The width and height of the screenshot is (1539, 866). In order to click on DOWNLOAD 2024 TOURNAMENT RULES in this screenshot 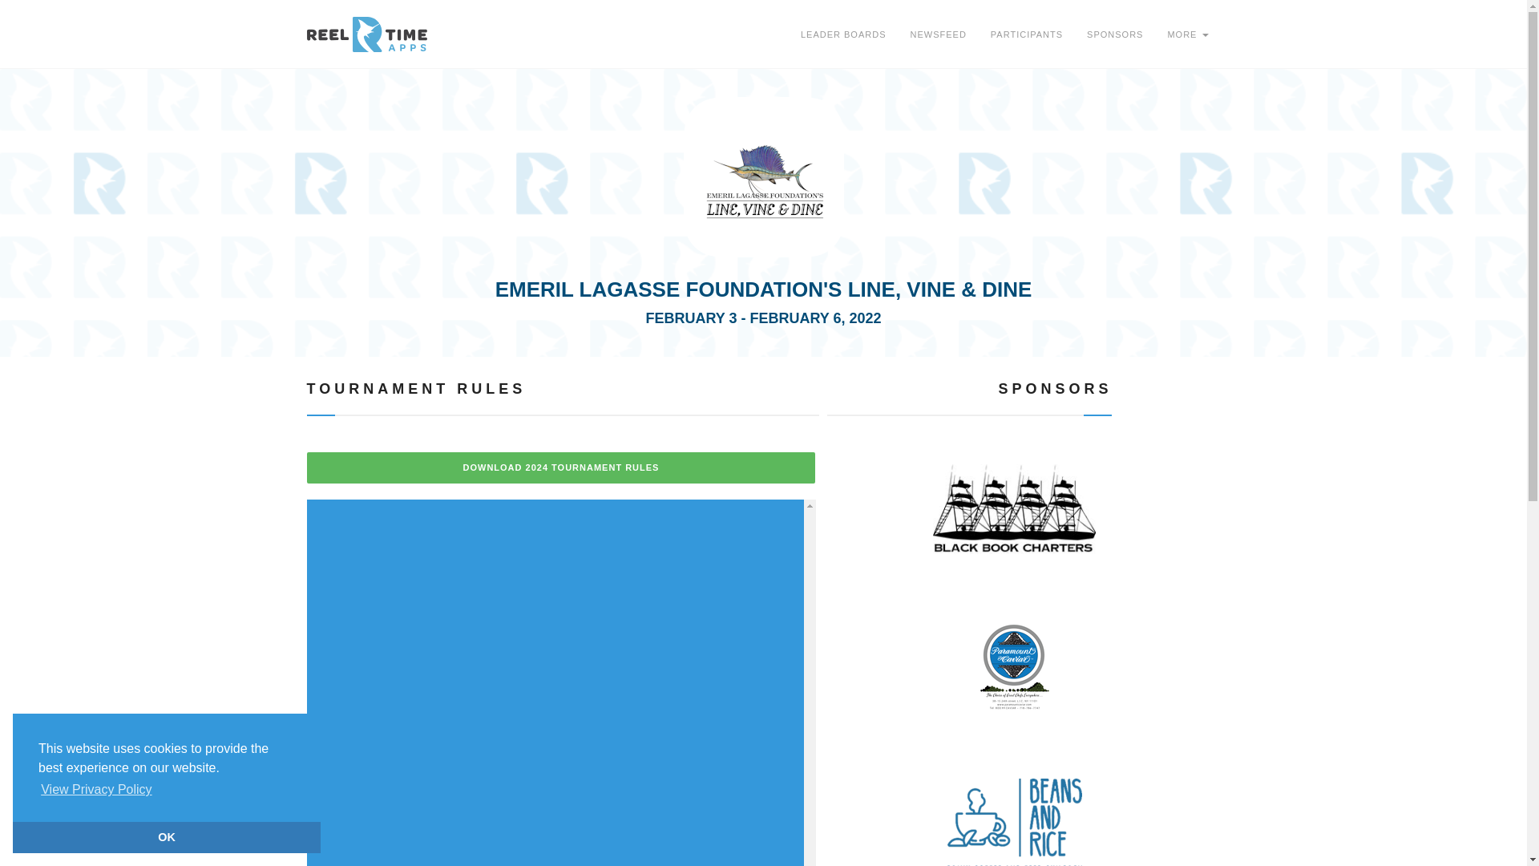, I will do `click(561, 467)`.